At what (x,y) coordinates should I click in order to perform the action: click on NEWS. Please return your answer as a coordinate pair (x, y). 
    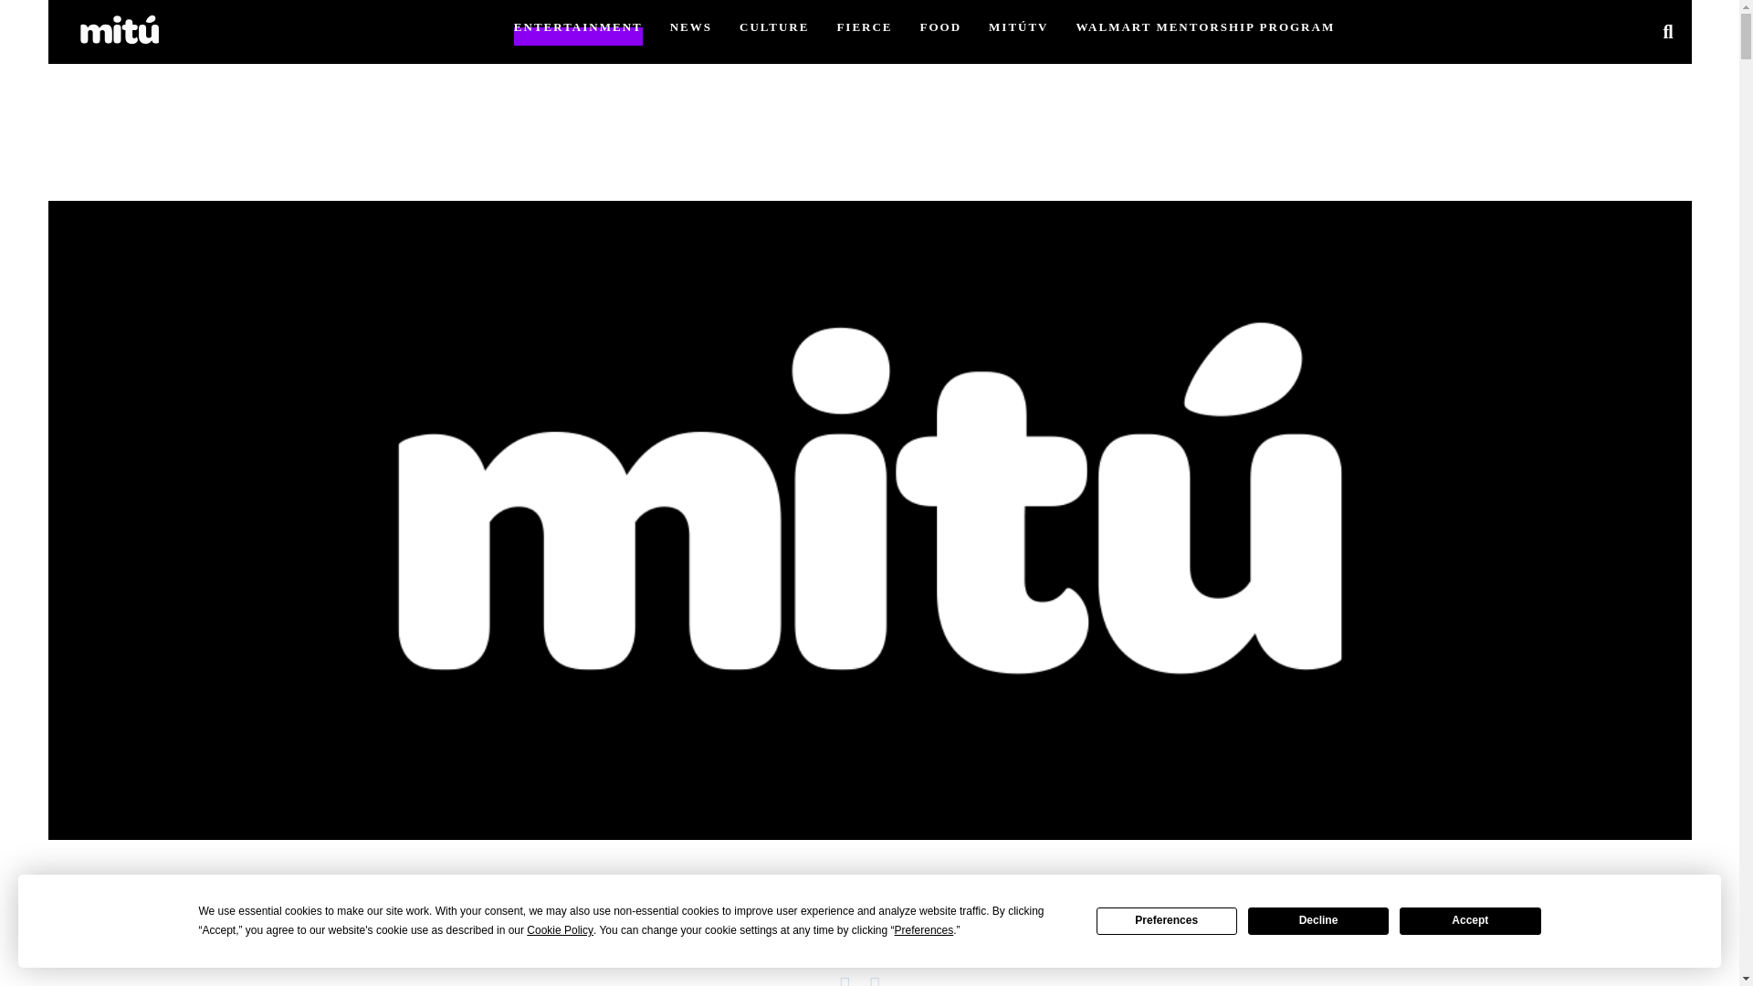
    Looking at the image, I should click on (690, 26).